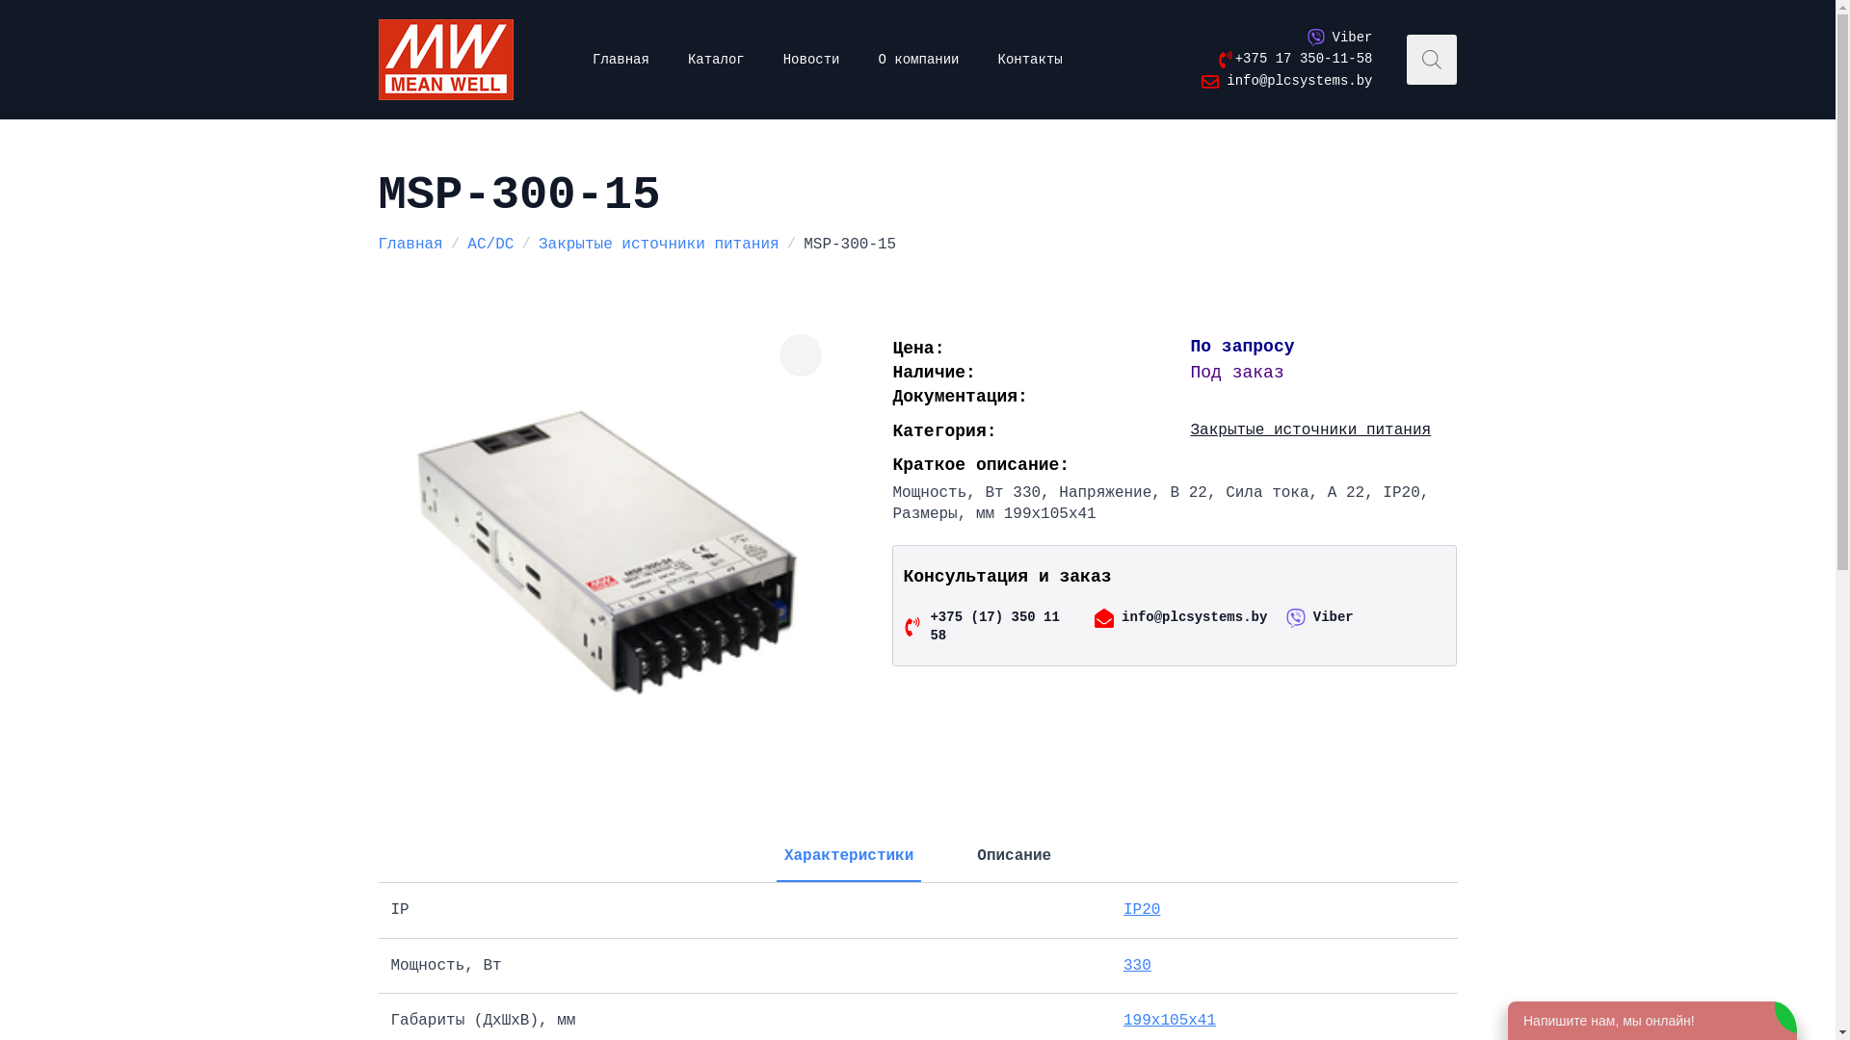 The image size is (1850, 1040). I want to click on Viber, so click(1320, 618).